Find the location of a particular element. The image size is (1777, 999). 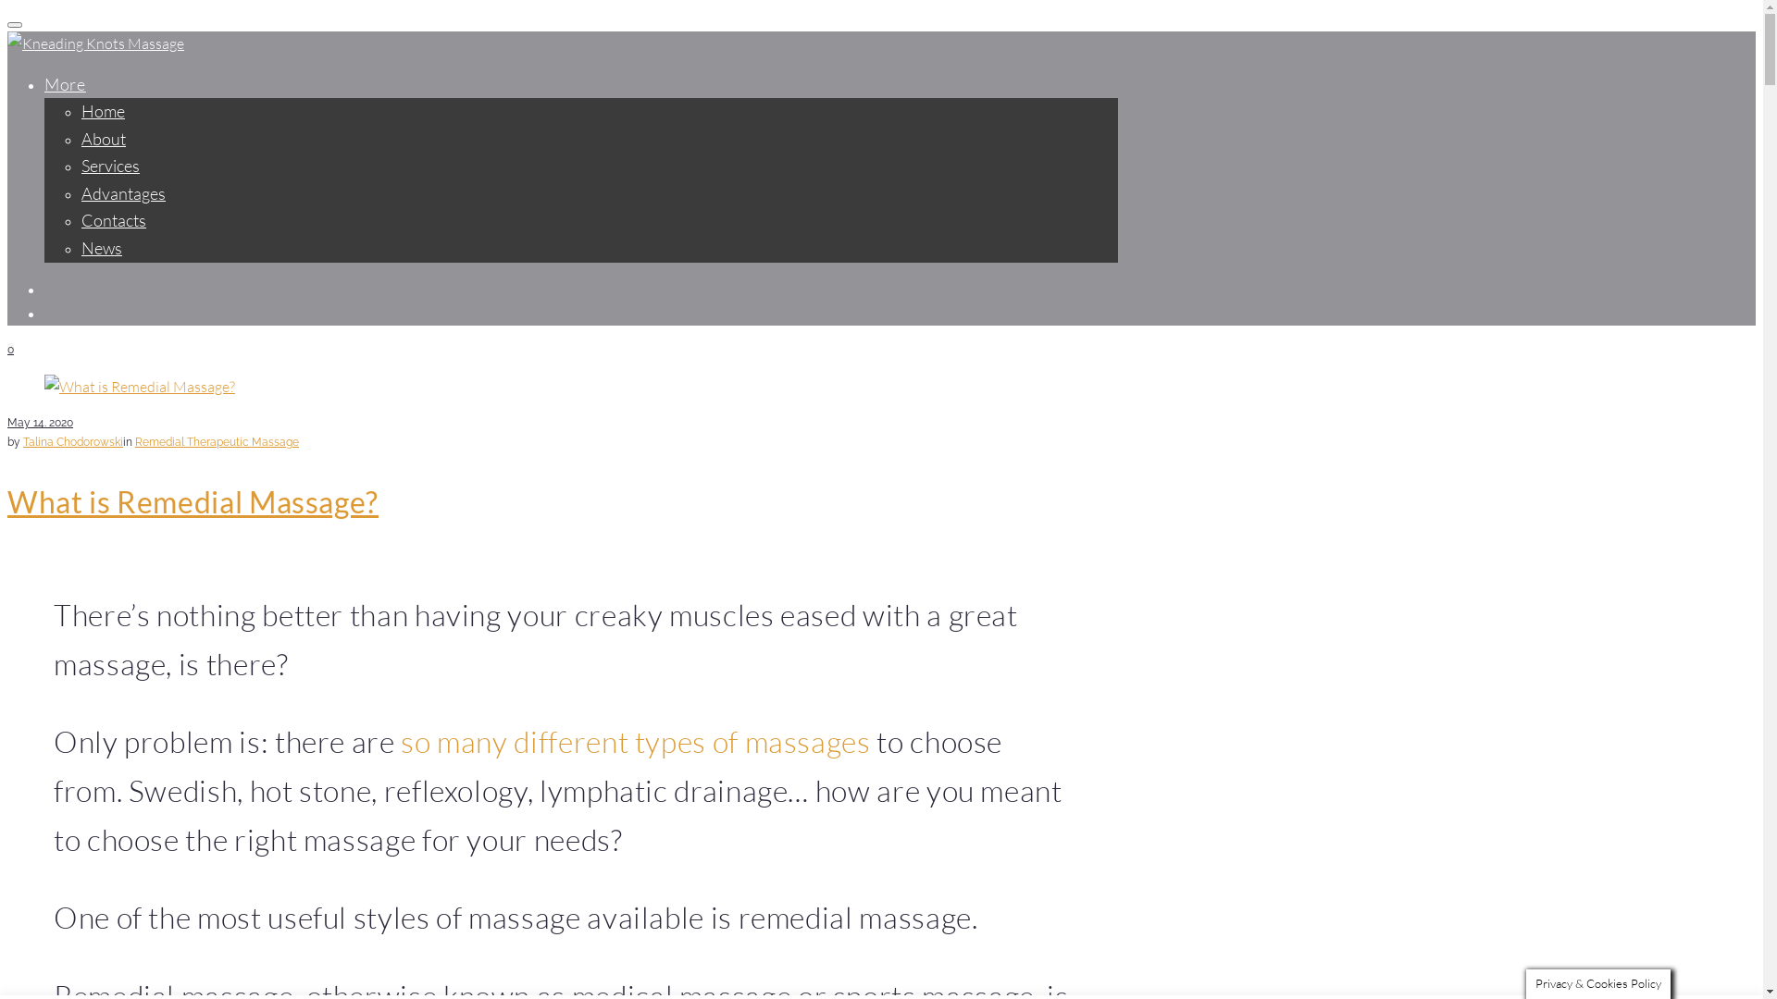

Services is located at coordinates (111, 166).